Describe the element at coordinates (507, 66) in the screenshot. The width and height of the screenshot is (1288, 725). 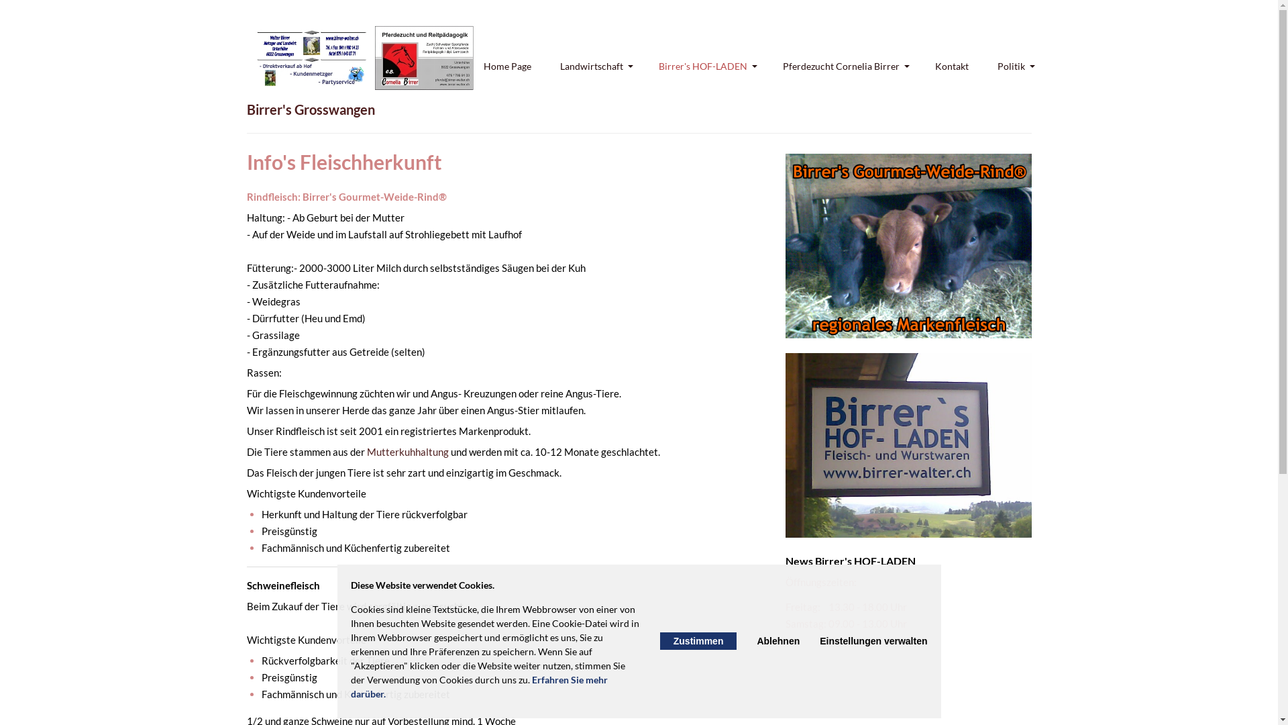
I see `Home Page` at that location.